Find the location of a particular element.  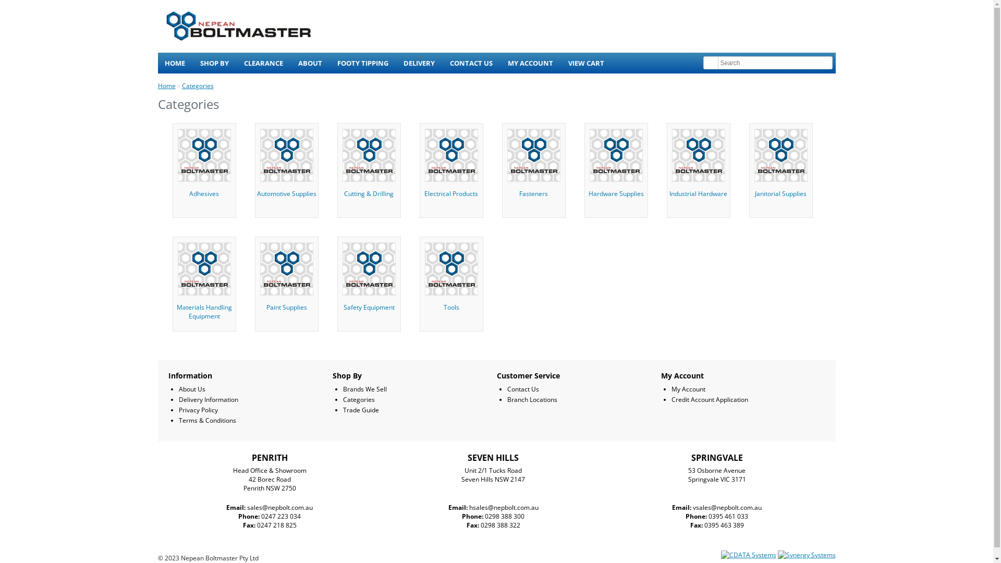

CONTACT US is located at coordinates (471, 63).